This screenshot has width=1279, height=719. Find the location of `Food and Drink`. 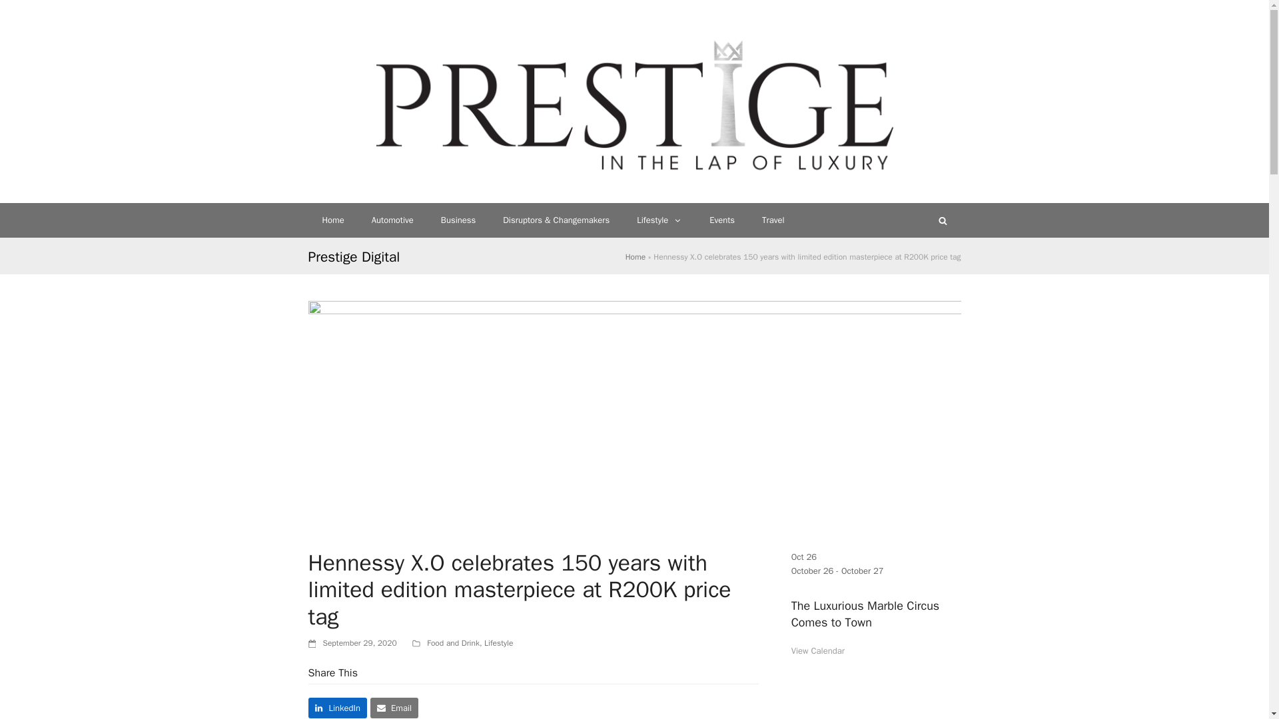

Food and Drink is located at coordinates (453, 643).